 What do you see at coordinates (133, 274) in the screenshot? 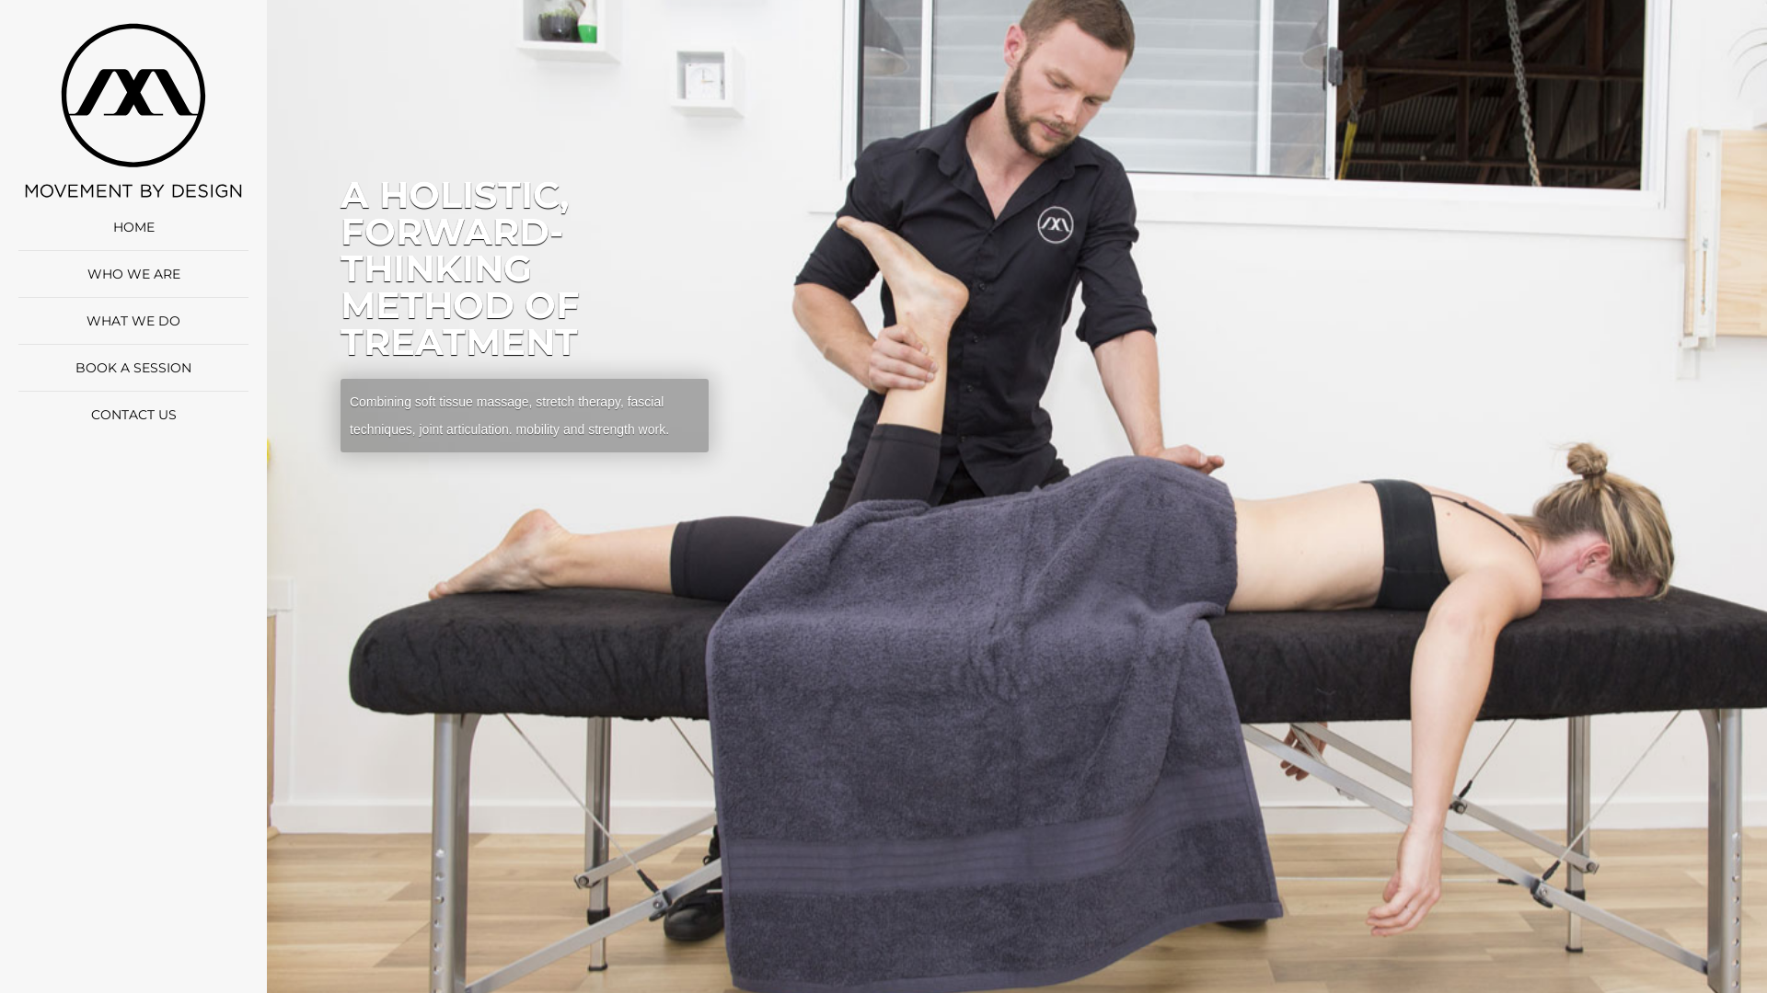
I see `WHO WE ARE` at bounding box center [133, 274].